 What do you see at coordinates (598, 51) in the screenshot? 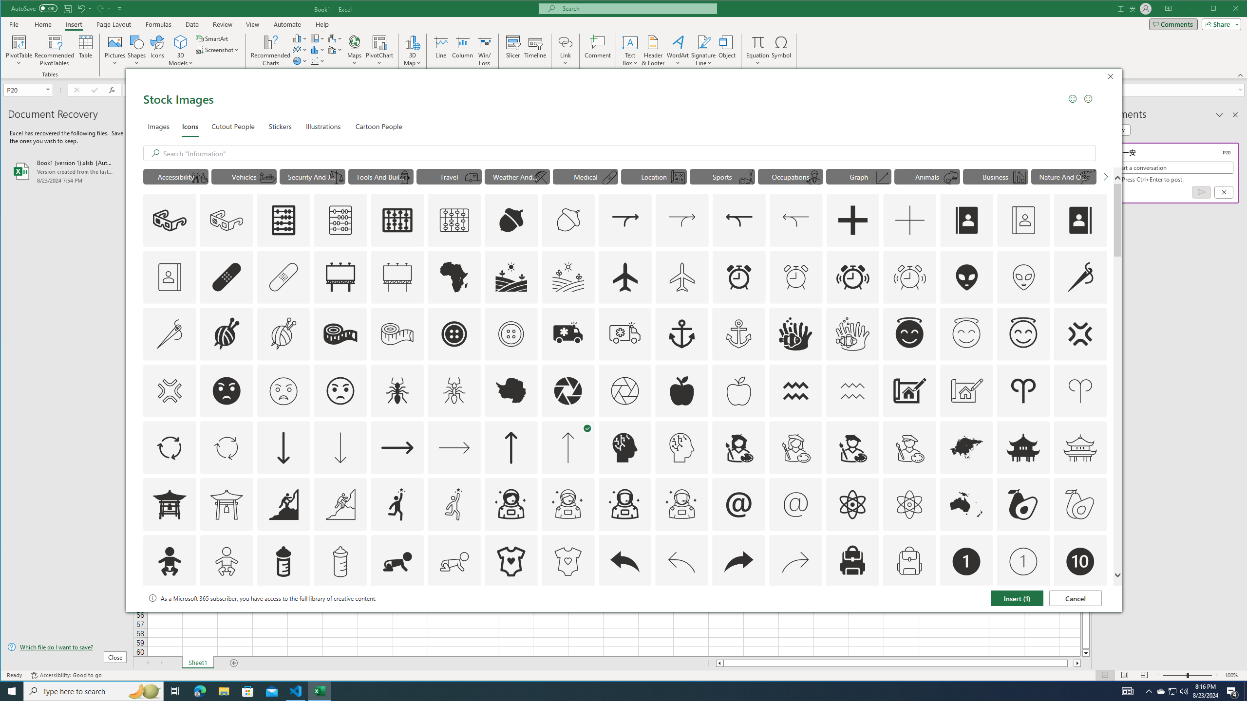
I see `Comment` at bounding box center [598, 51].